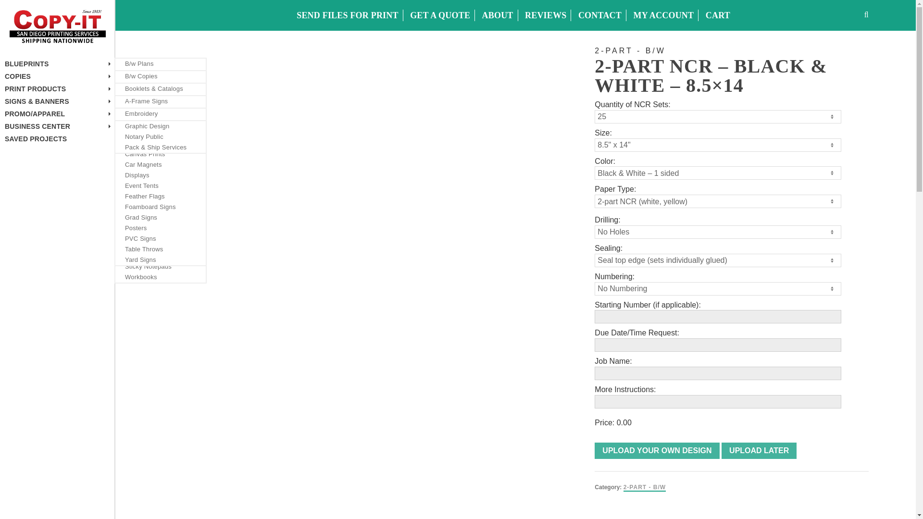 This screenshot has height=519, width=923. What do you see at coordinates (161, 203) in the screenshot?
I see `Notepads` at bounding box center [161, 203].